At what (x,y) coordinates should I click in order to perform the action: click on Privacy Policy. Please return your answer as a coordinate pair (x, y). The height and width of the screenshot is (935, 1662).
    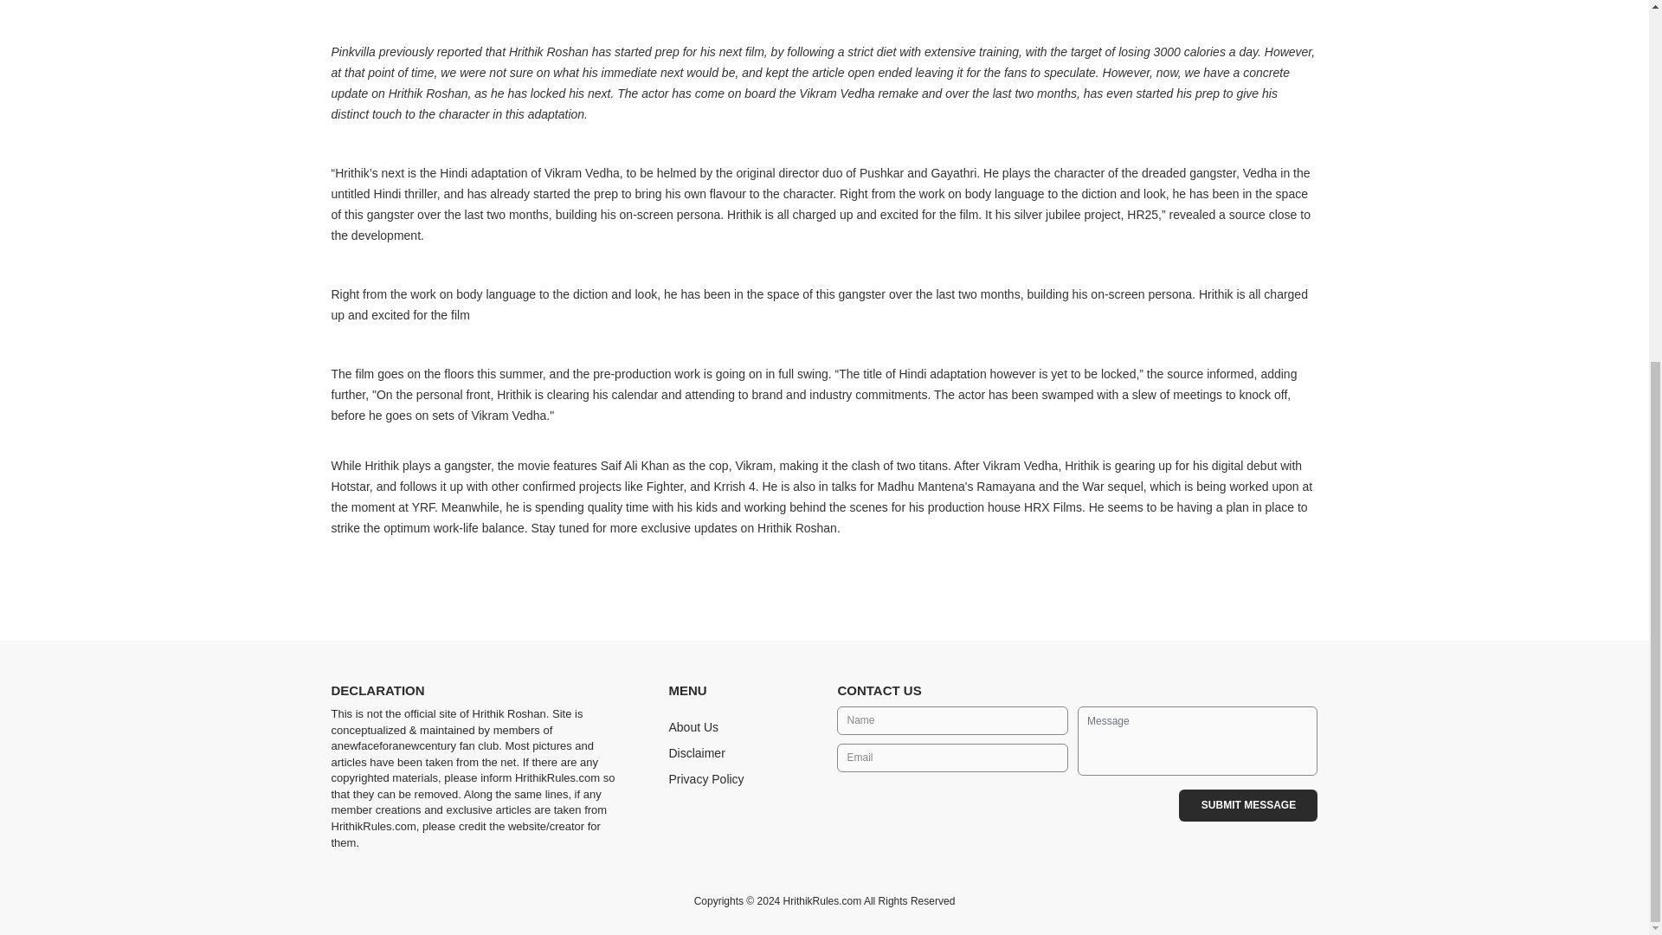
    Looking at the image, I should click on (705, 779).